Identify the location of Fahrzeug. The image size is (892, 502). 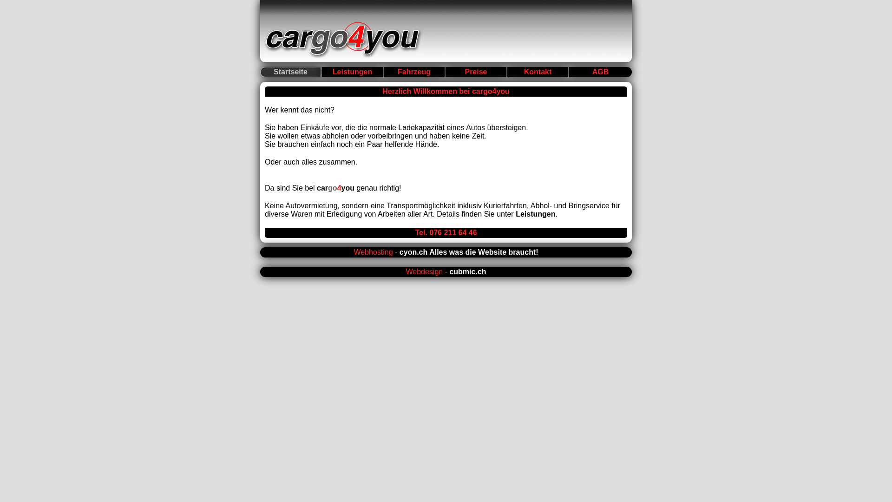
(414, 72).